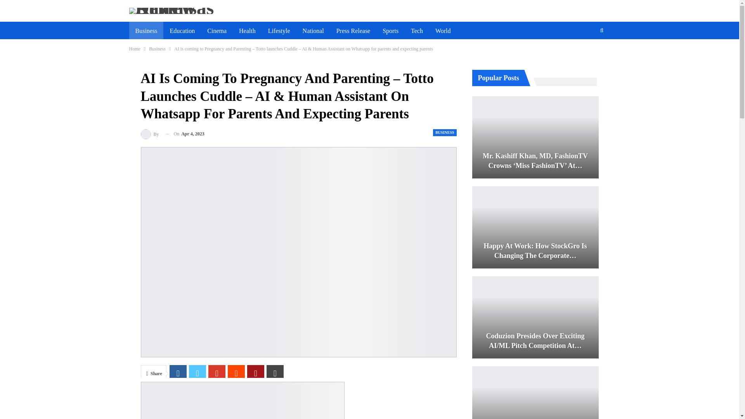  What do you see at coordinates (146, 31) in the screenshot?
I see `Business` at bounding box center [146, 31].